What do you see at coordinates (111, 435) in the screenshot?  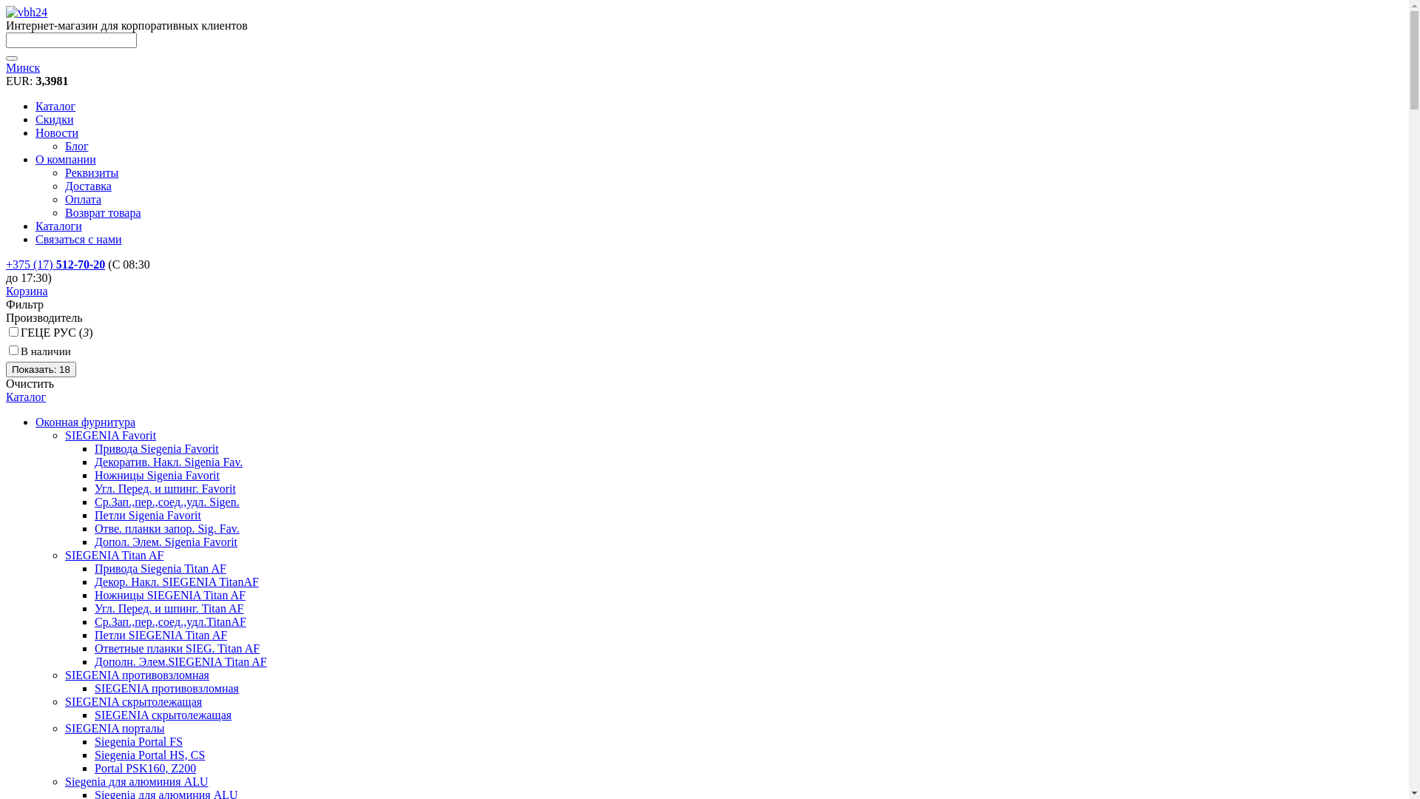 I see `SIEGENIA Favorit` at bounding box center [111, 435].